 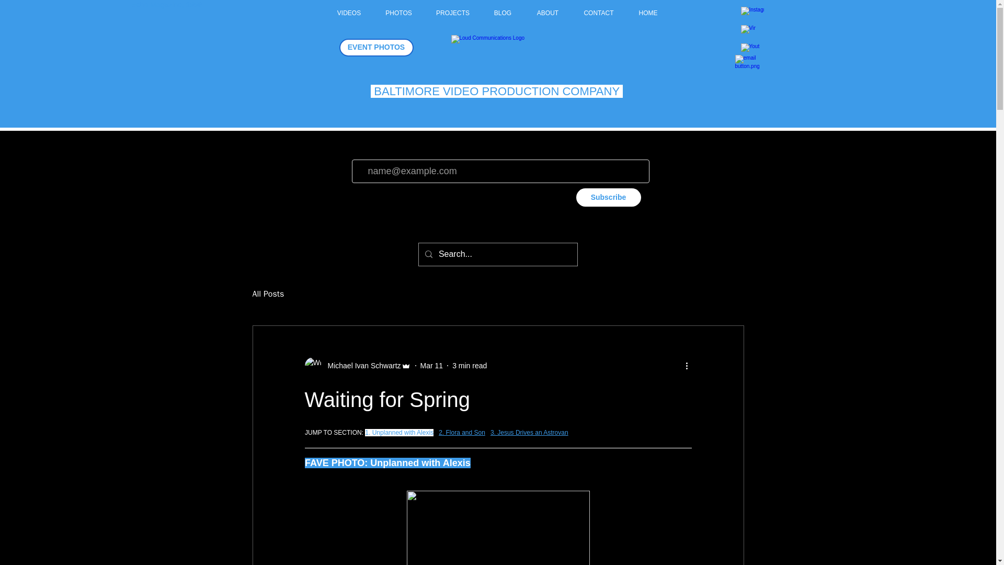 What do you see at coordinates (375, 48) in the screenshot?
I see `EVENT PHOTOS` at bounding box center [375, 48].